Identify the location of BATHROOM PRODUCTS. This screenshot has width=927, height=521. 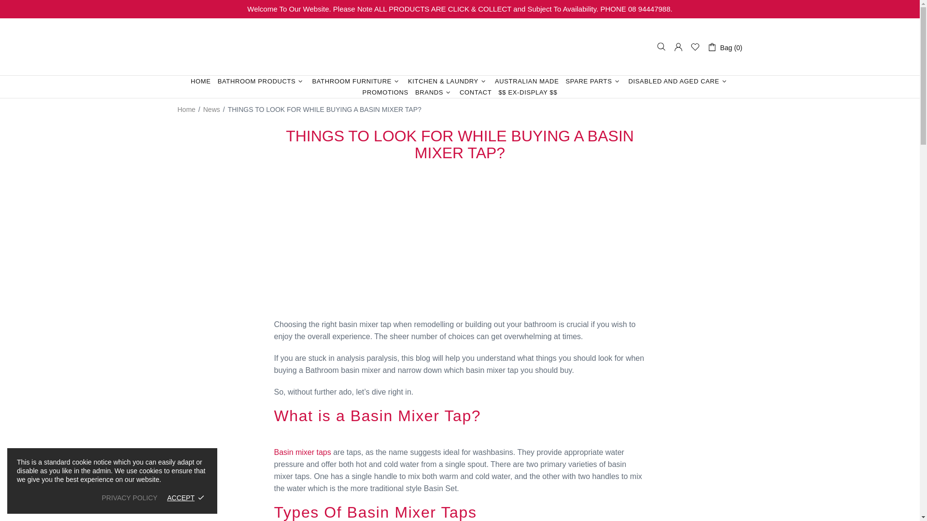
(261, 81).